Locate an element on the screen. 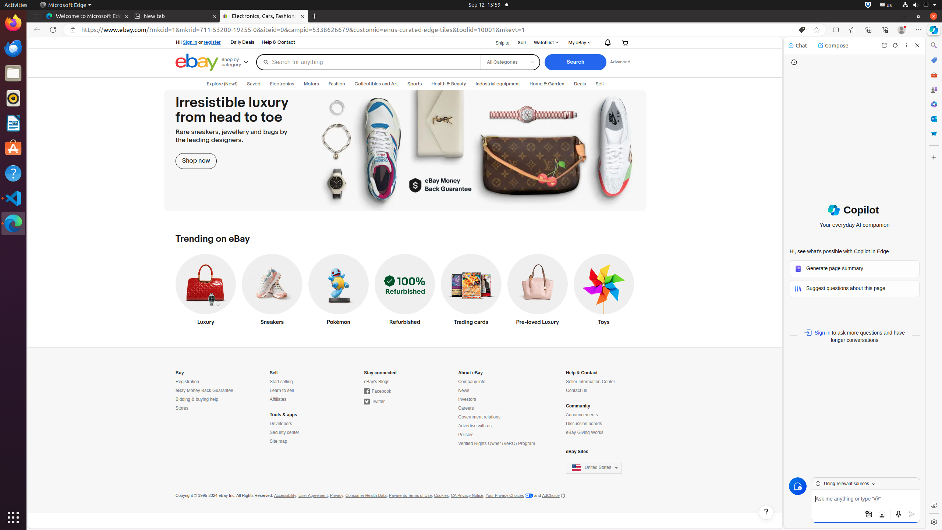  Daily Deals is located at coordinates (242, 43).